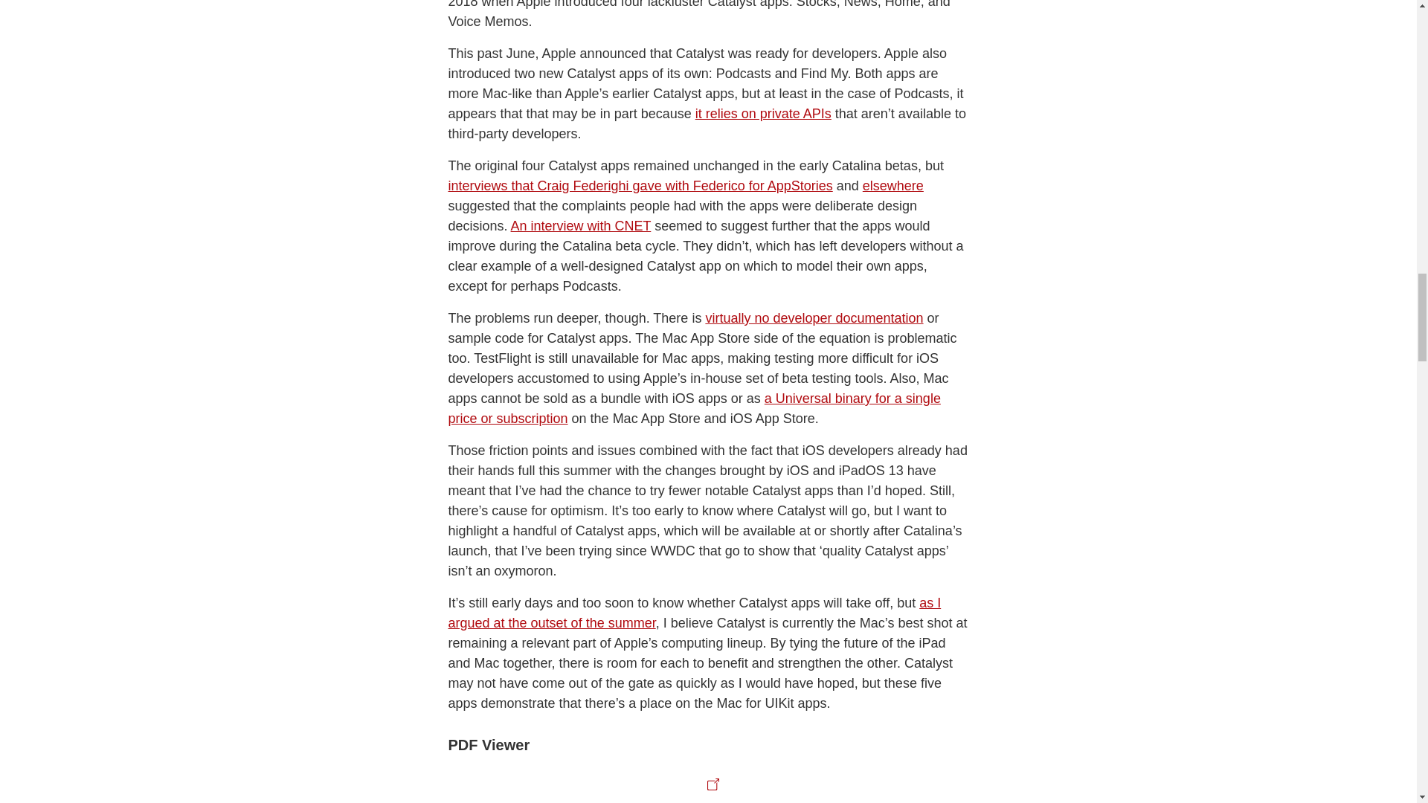 The height and width of the screenshot is (803, 1428). Describe the element at coordinates (763, 113) in the screenshot. I see `it relies on private APIs` at that location.